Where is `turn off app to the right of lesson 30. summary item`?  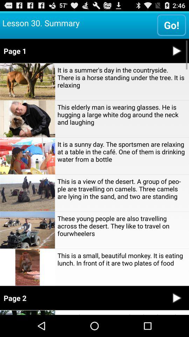 turn off app to the right of lesson 30. summary item is located at coordinates (171, 25).